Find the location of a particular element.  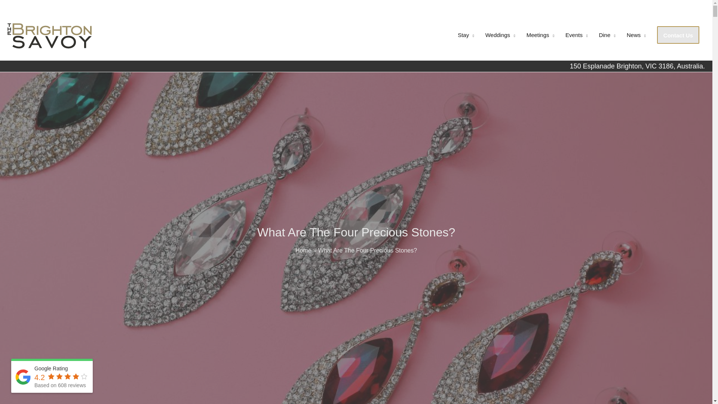

Meetings is located at coordinates (540, 35).